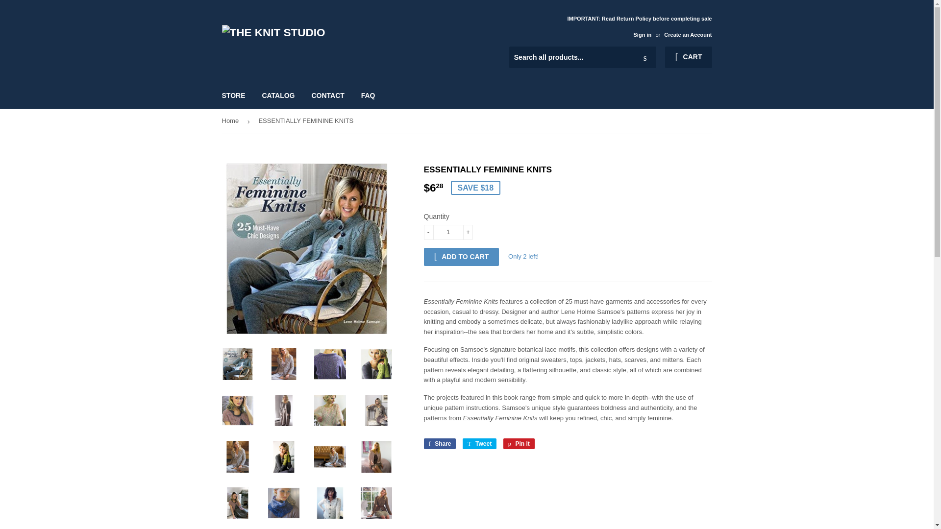 The width and height of the screenshot is (941, 529). I want to click on Tweet on Twitter, so click(448, 232).